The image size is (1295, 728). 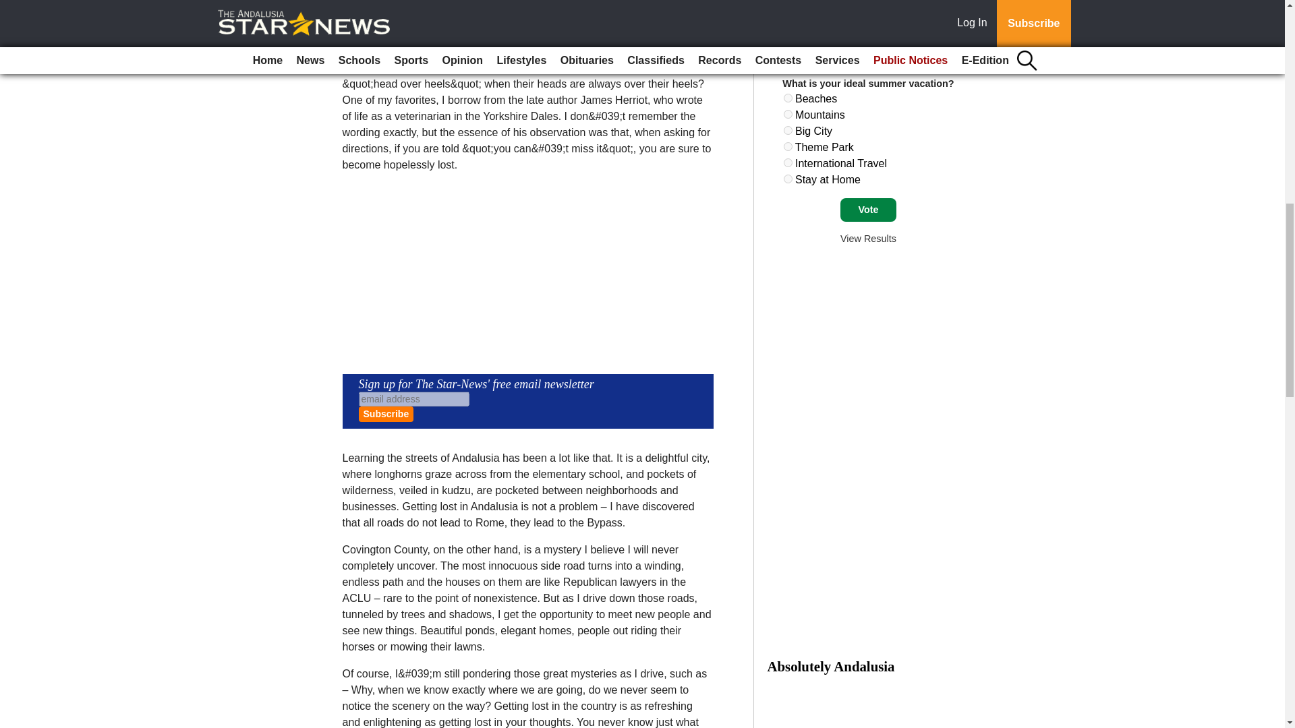 What do you see at coordinates (788, 163) in the screenshot?
I see `748` at bounding box center [788, 163].